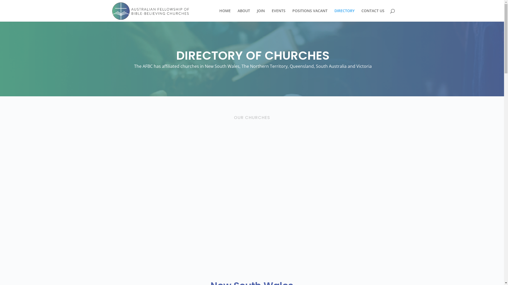 The image size is (508, 285). I want to click on CONTACT US, so click(373, 15).